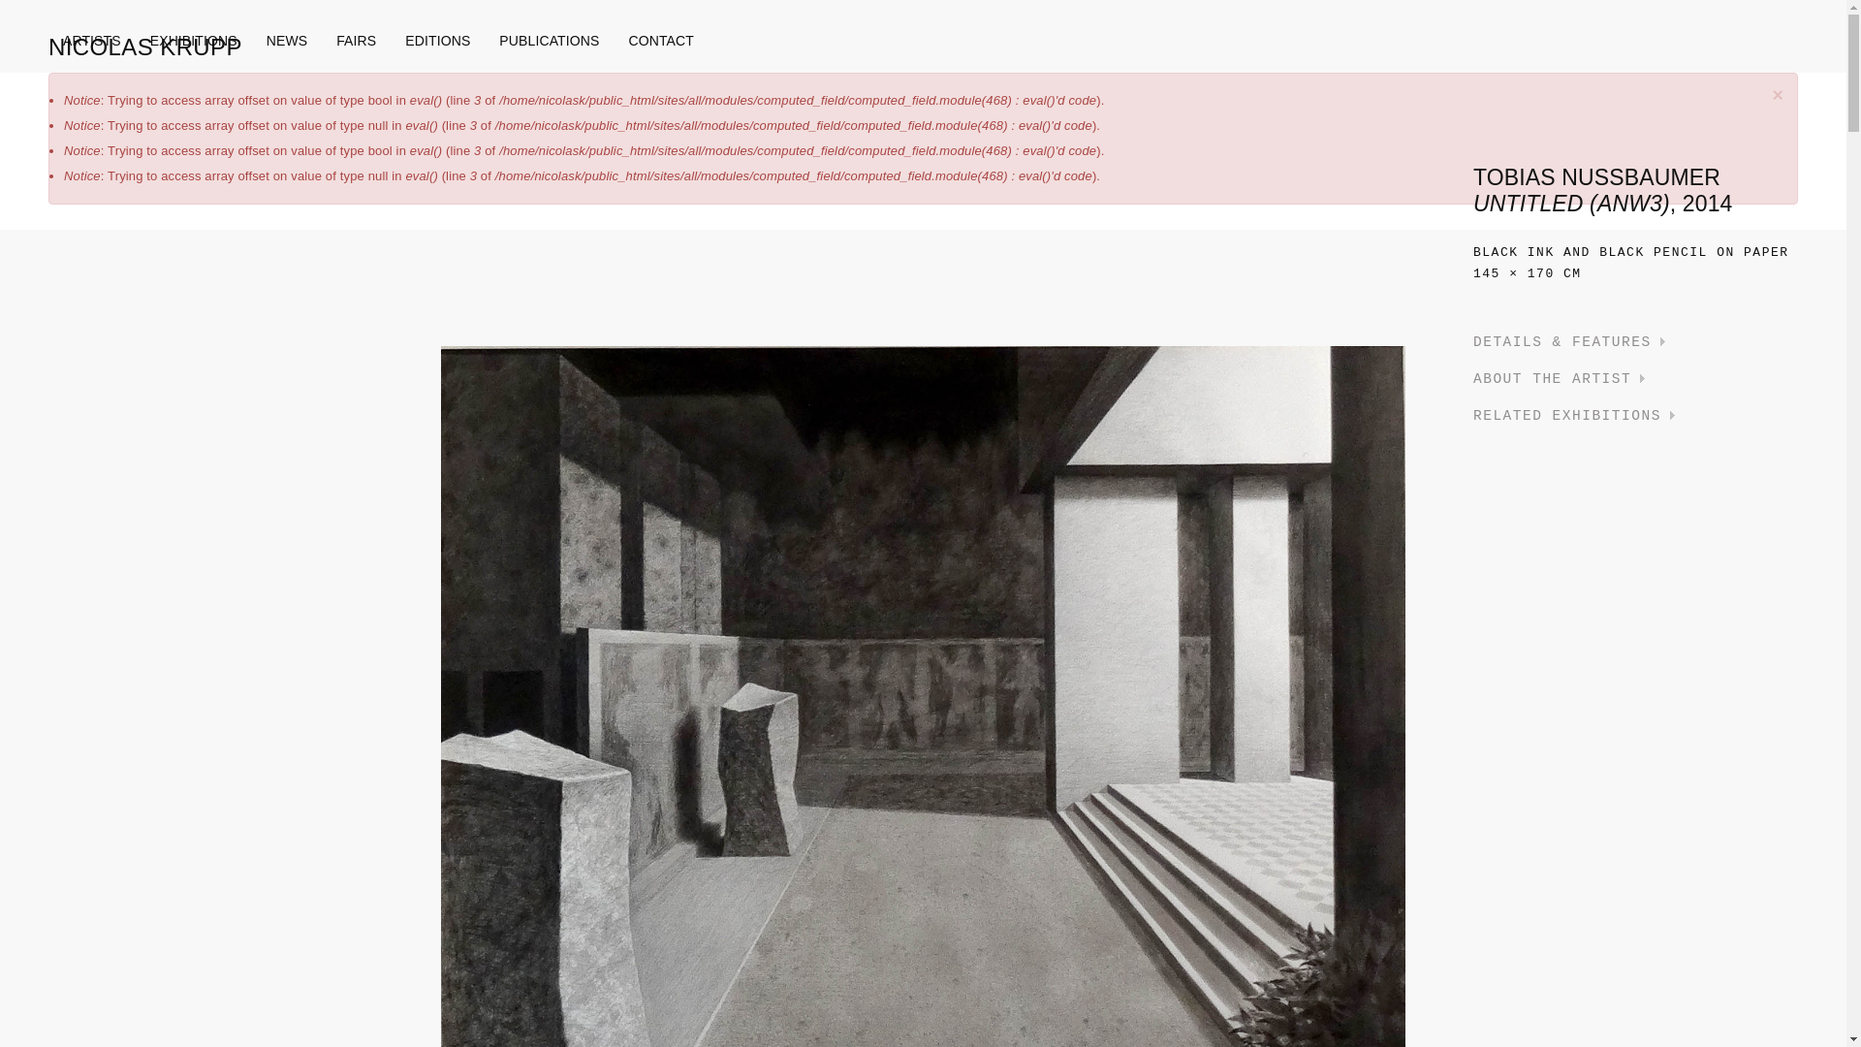 The width and height of the screenshot is (1861, 1047). What do you see at coordinates (91, 41) in the screenshot?
I see `ARTISTS` at bounding box center [91, 41].